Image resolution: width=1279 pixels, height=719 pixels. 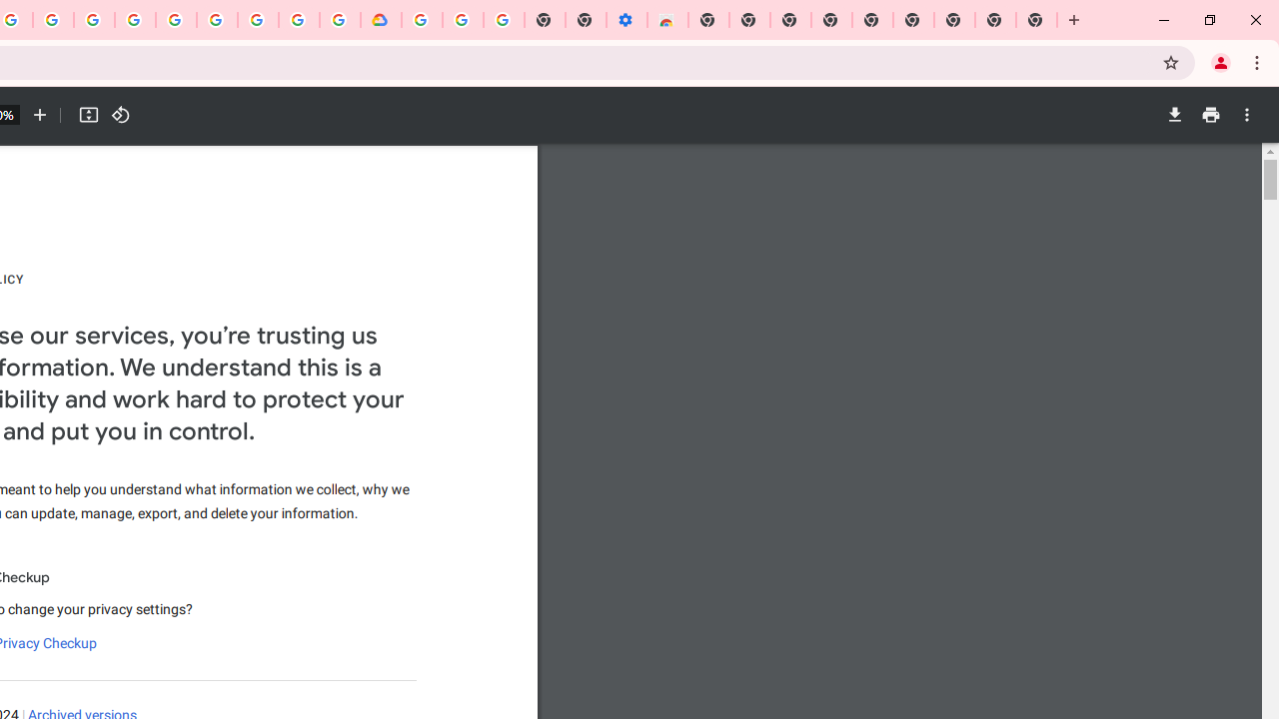 What do you see at coordinates (504, 20) in the screenshot?
I see `Turn cookies on or off - Computer - Google Account Help` at bounding box center [504, 20].